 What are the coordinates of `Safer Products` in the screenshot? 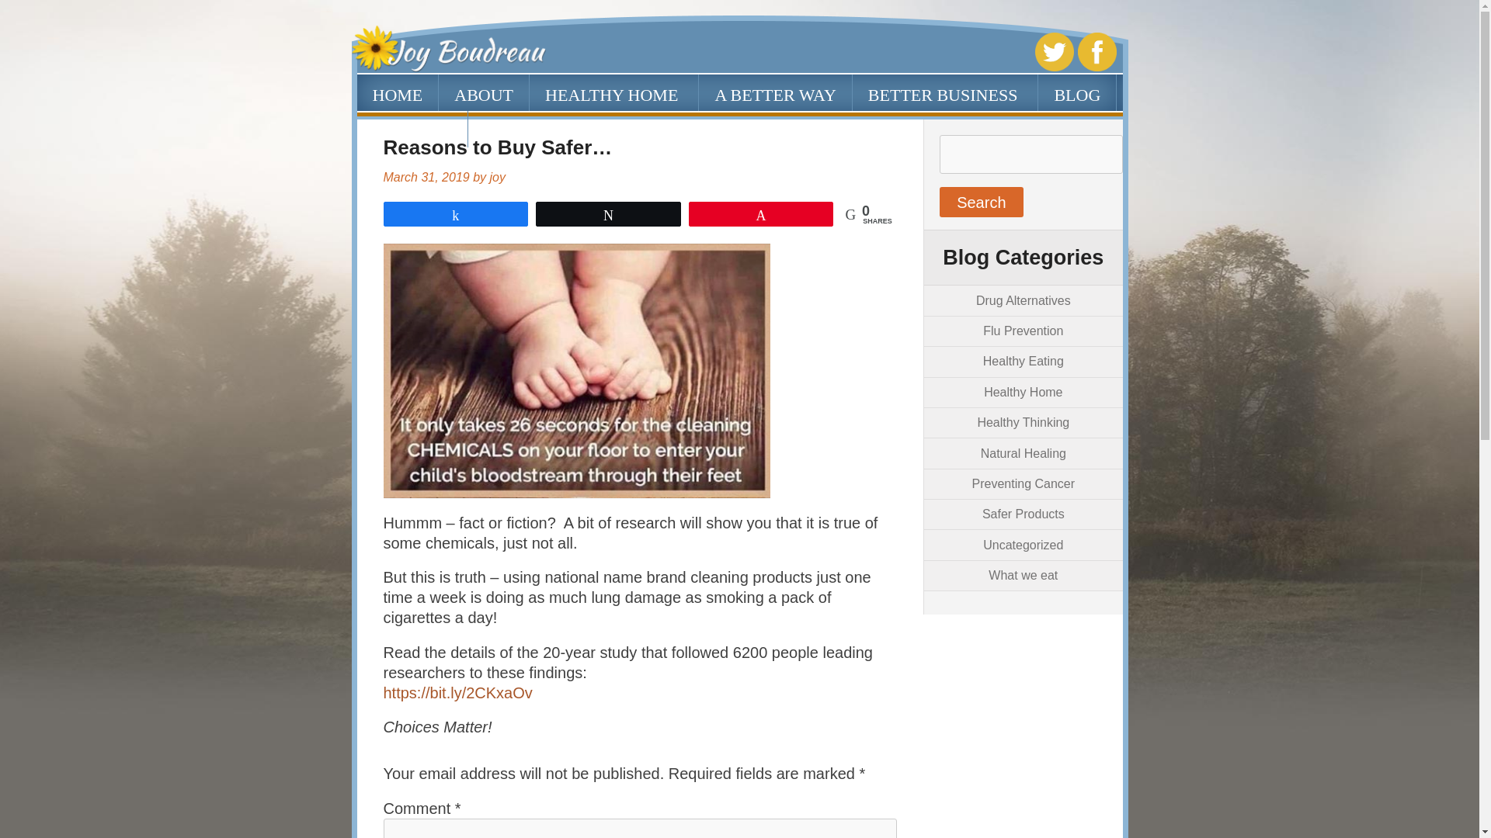 It's located at (1024, 514).